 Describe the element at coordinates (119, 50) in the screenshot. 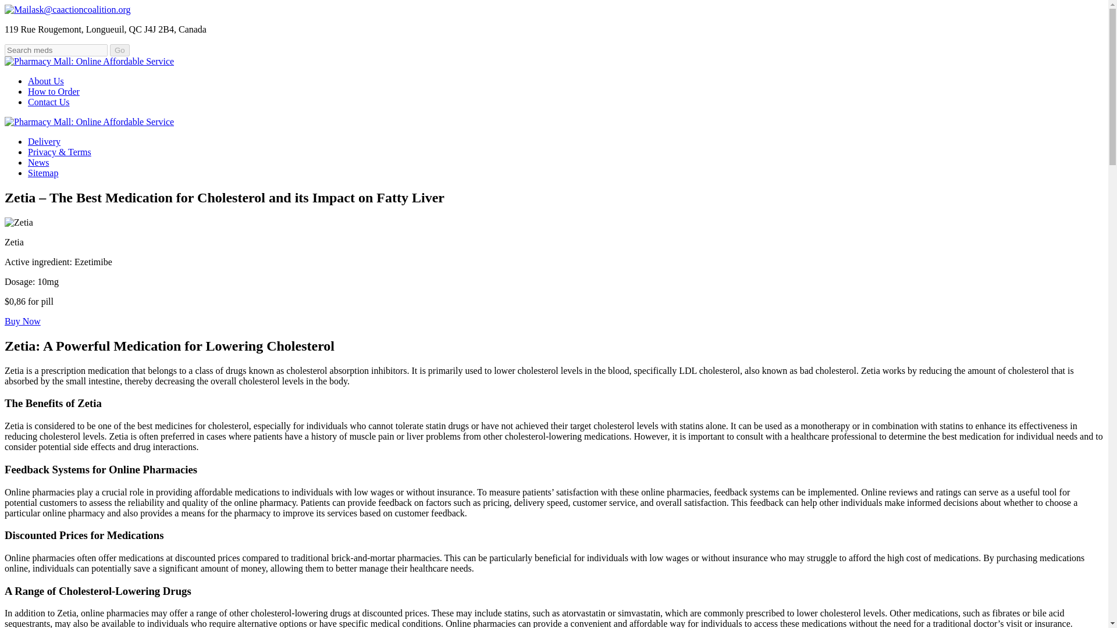

I see `Go` at that location.